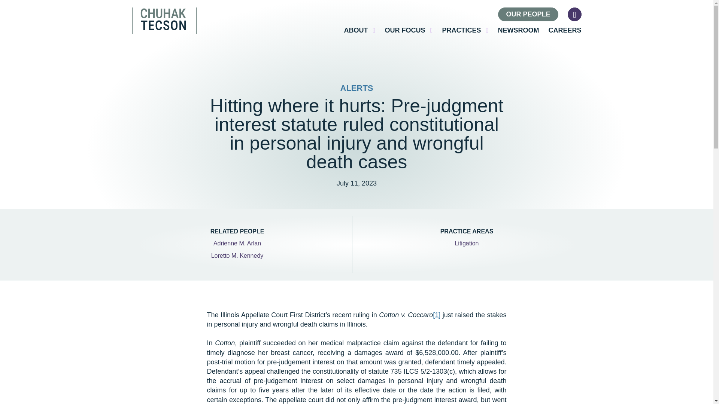 The width and height of the screenshot is (719, 404). Describe the element at coordinates (237, 256) in the screenshot. I see `Loretto M. Kennedy` at that location.